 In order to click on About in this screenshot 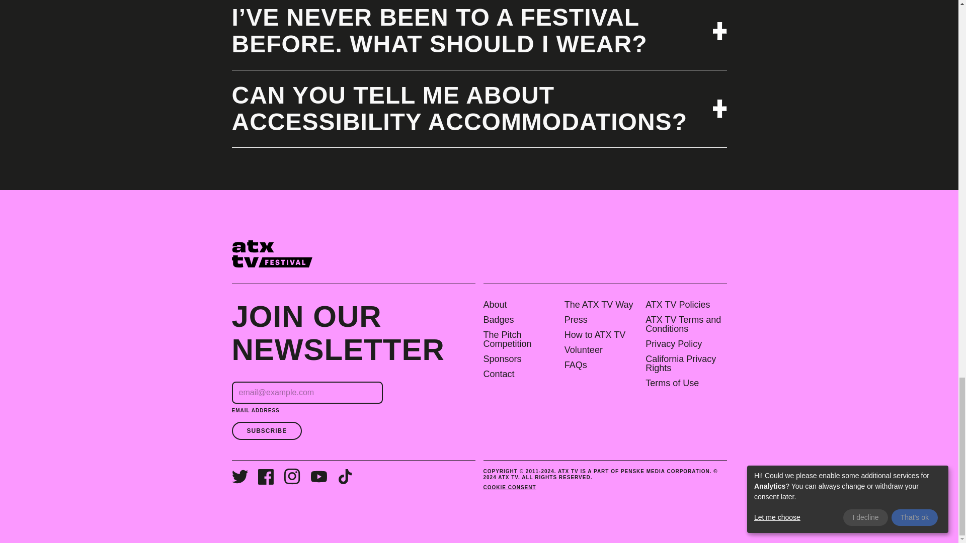, I will do `click(521, 305)`.